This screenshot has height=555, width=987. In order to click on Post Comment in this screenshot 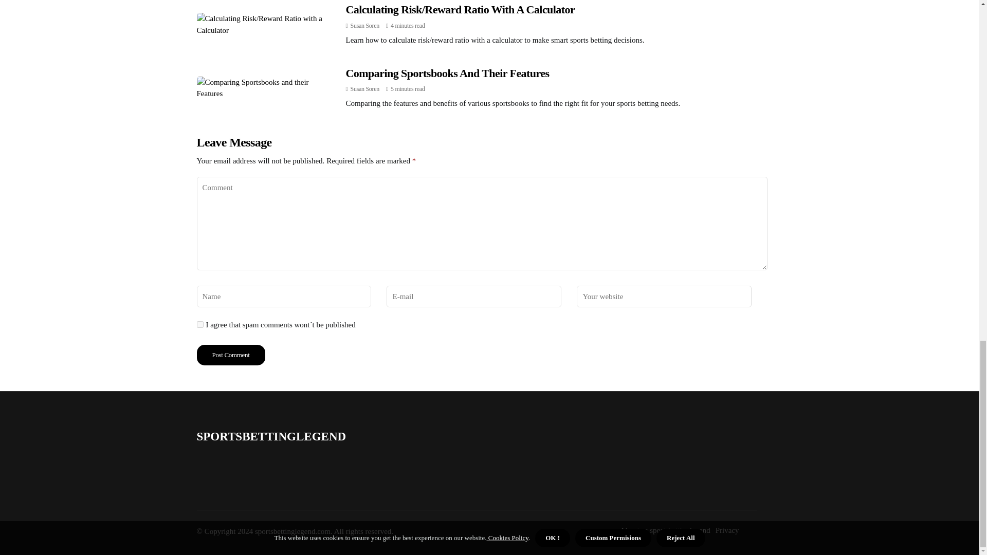, I will do `click(230, 355)`.